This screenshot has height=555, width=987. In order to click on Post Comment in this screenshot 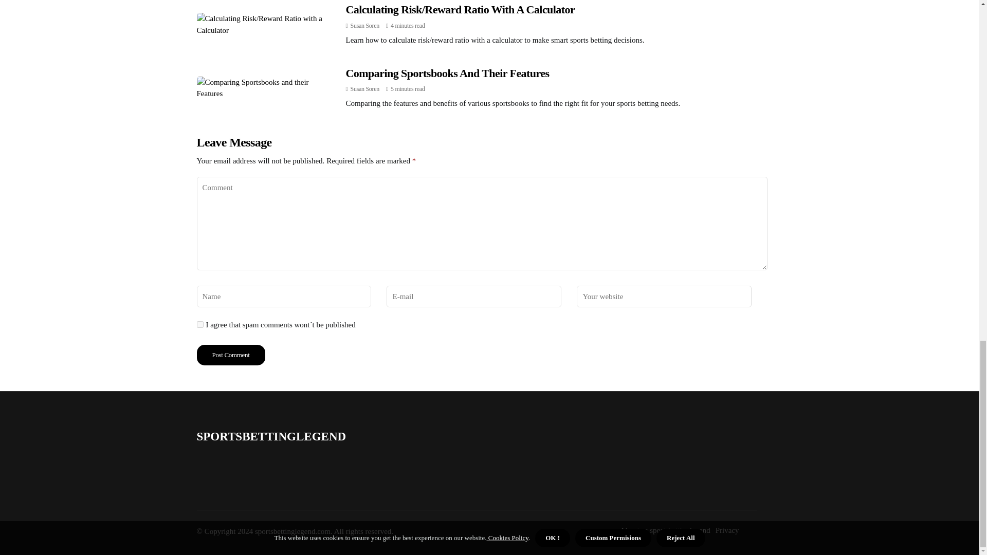, I will do `click(230, 355)`.